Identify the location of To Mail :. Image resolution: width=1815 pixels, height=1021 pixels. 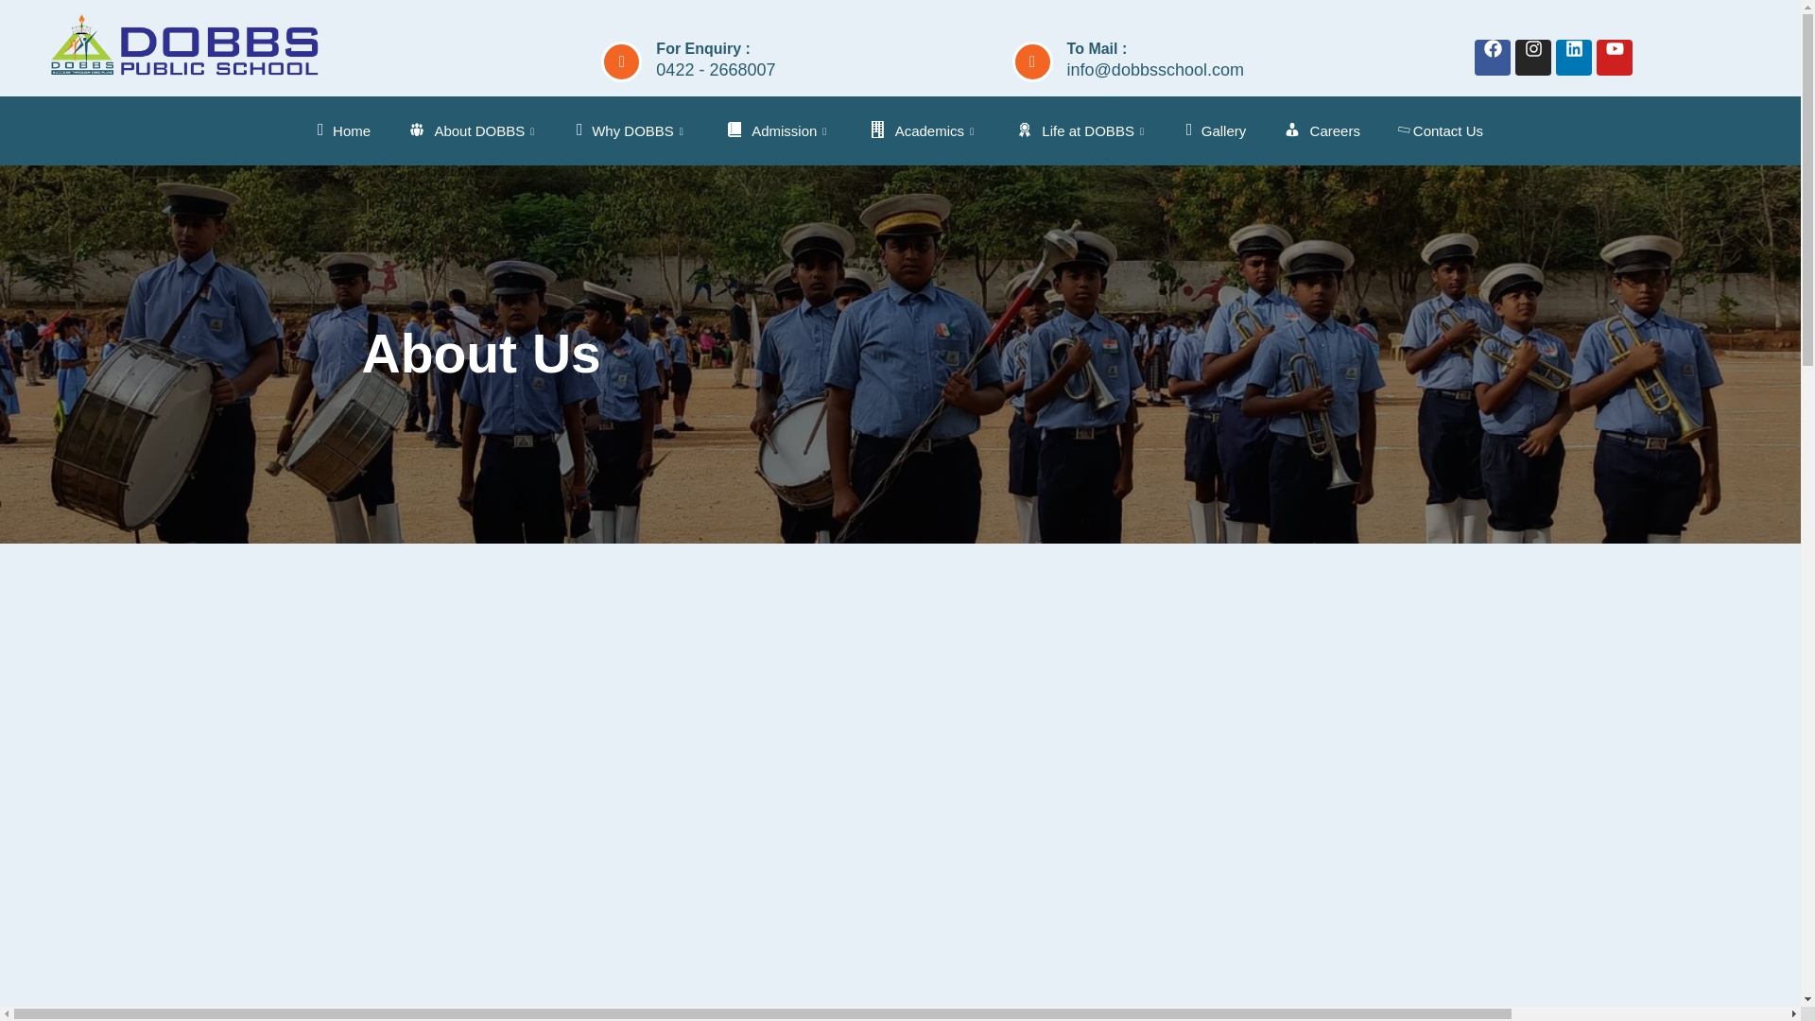
(1097, 47).